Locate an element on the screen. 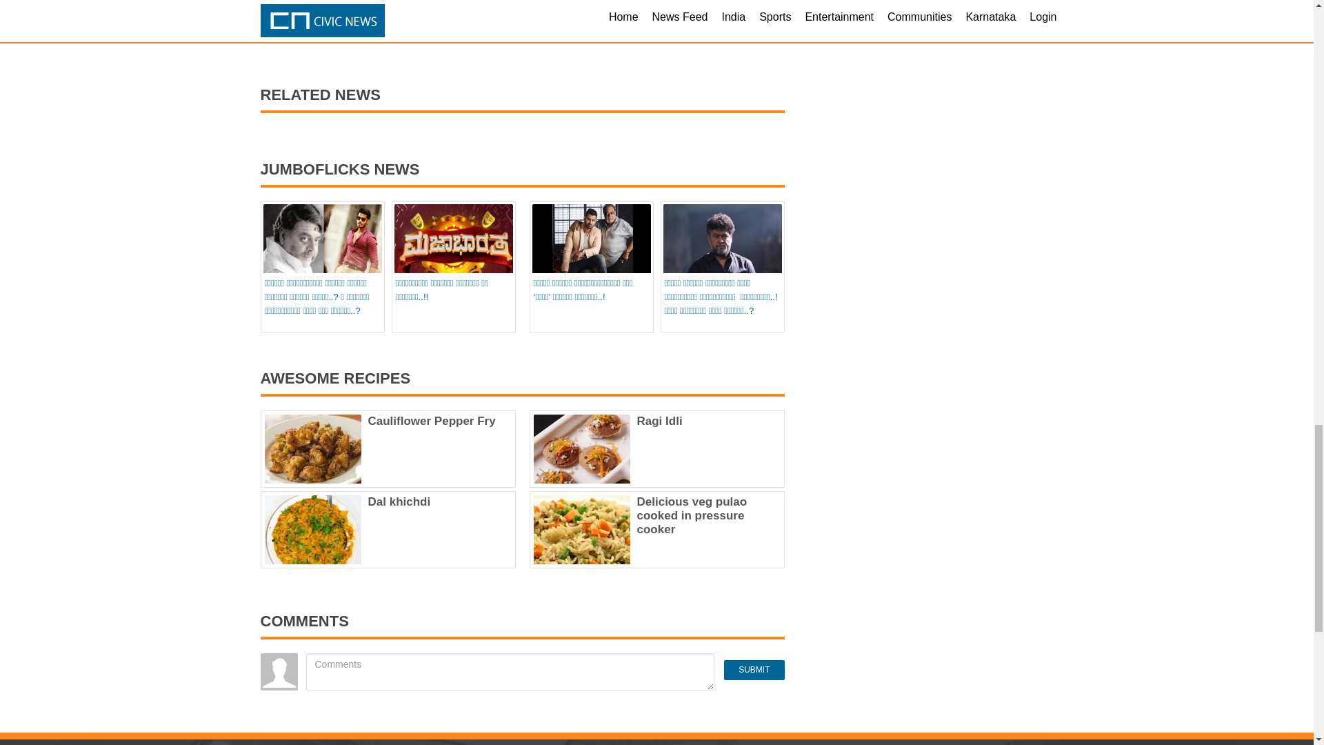 This screenshot has height=745, width=1324. Delicious veg pulao cooked in pressure cooker is located at coordinates (692, 515).